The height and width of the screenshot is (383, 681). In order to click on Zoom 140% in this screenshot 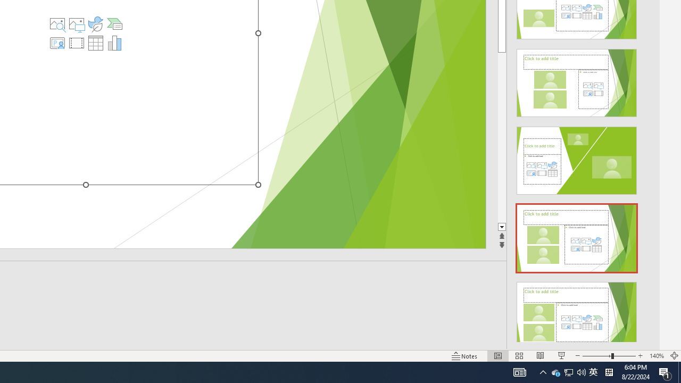, I will do `click(657, 355)`.